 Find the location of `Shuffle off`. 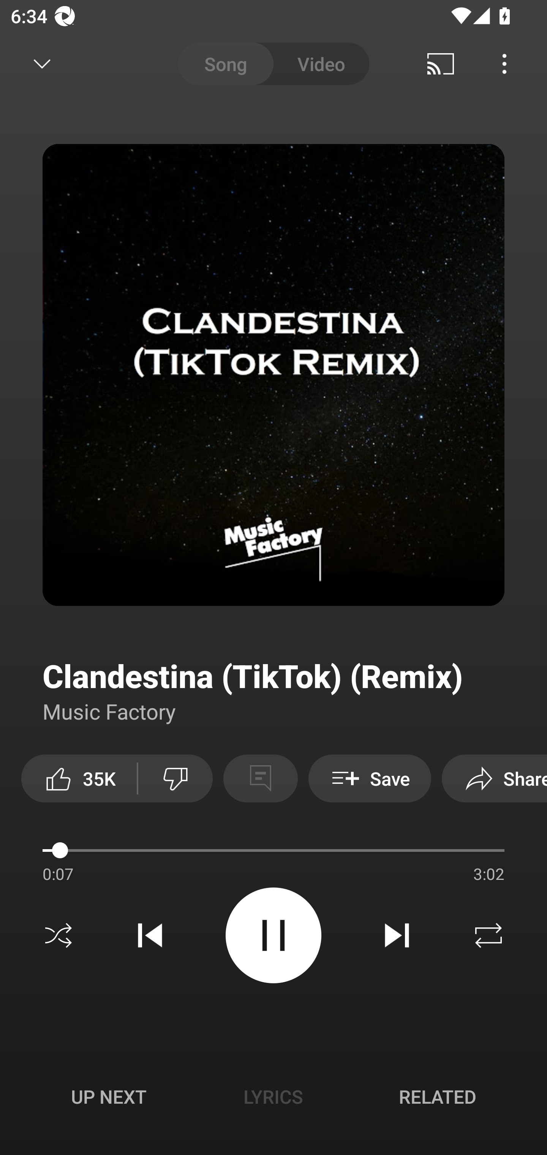

Shuffle off is located at coordinates (58, 935).